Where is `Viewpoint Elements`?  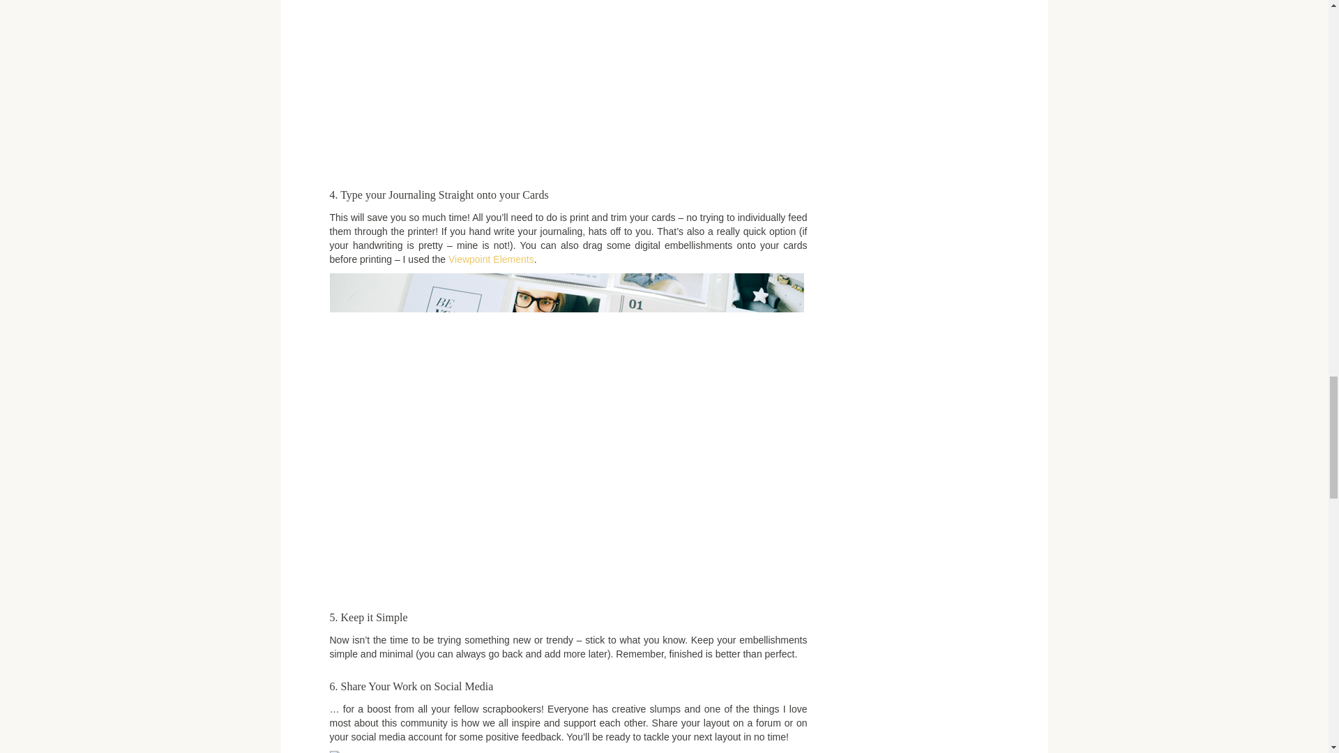 Viewpoint Elements is located at coordinates (491, 259).